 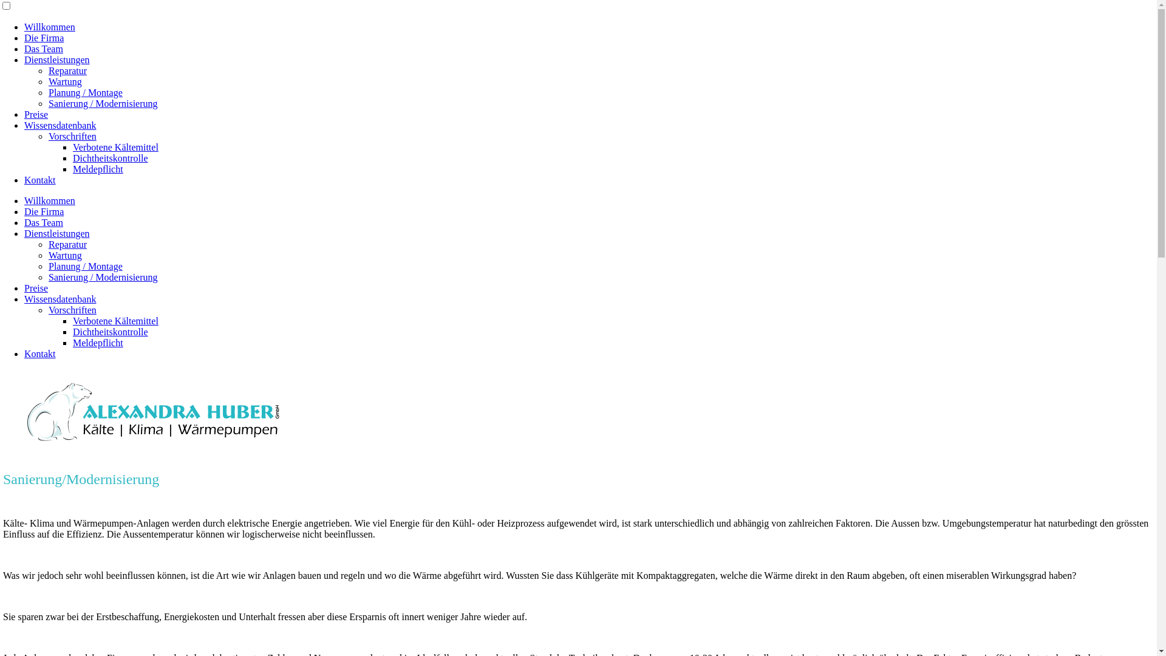 I want to click on Wissensdatenbank, so click(x=60, y=125).